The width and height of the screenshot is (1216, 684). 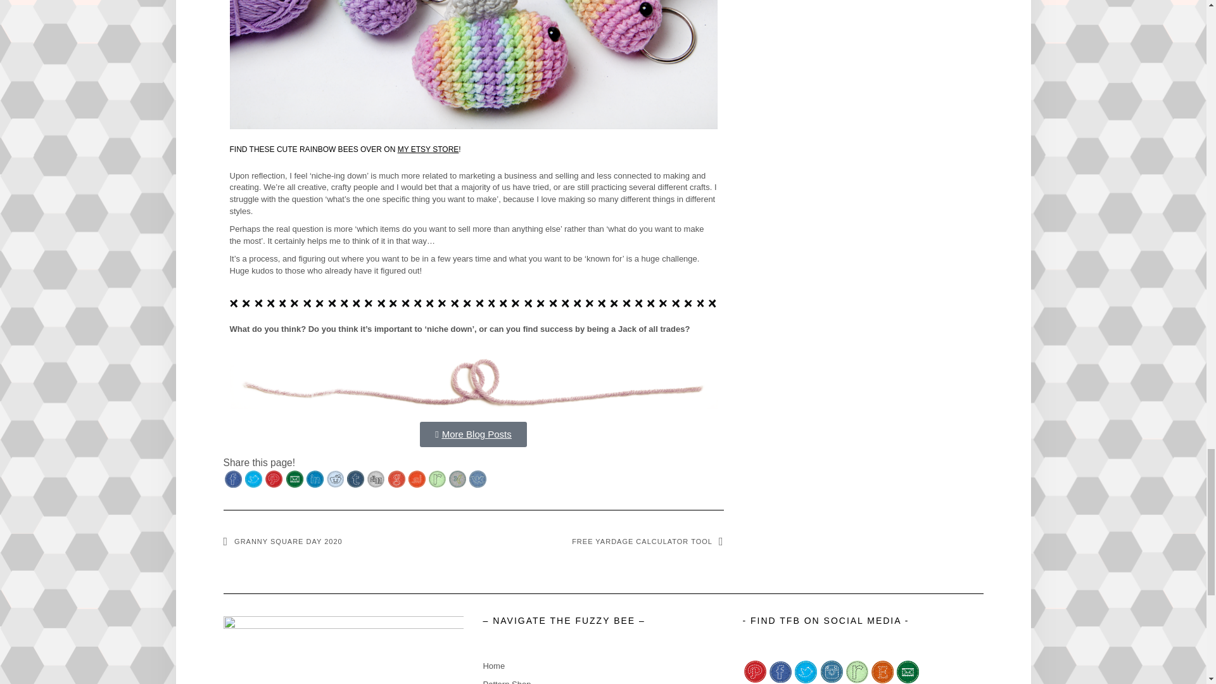 What do you see at coordinates (355, 478) in the screenshot?
I see `Share via Tumblr` at bounding box center [355, 478].